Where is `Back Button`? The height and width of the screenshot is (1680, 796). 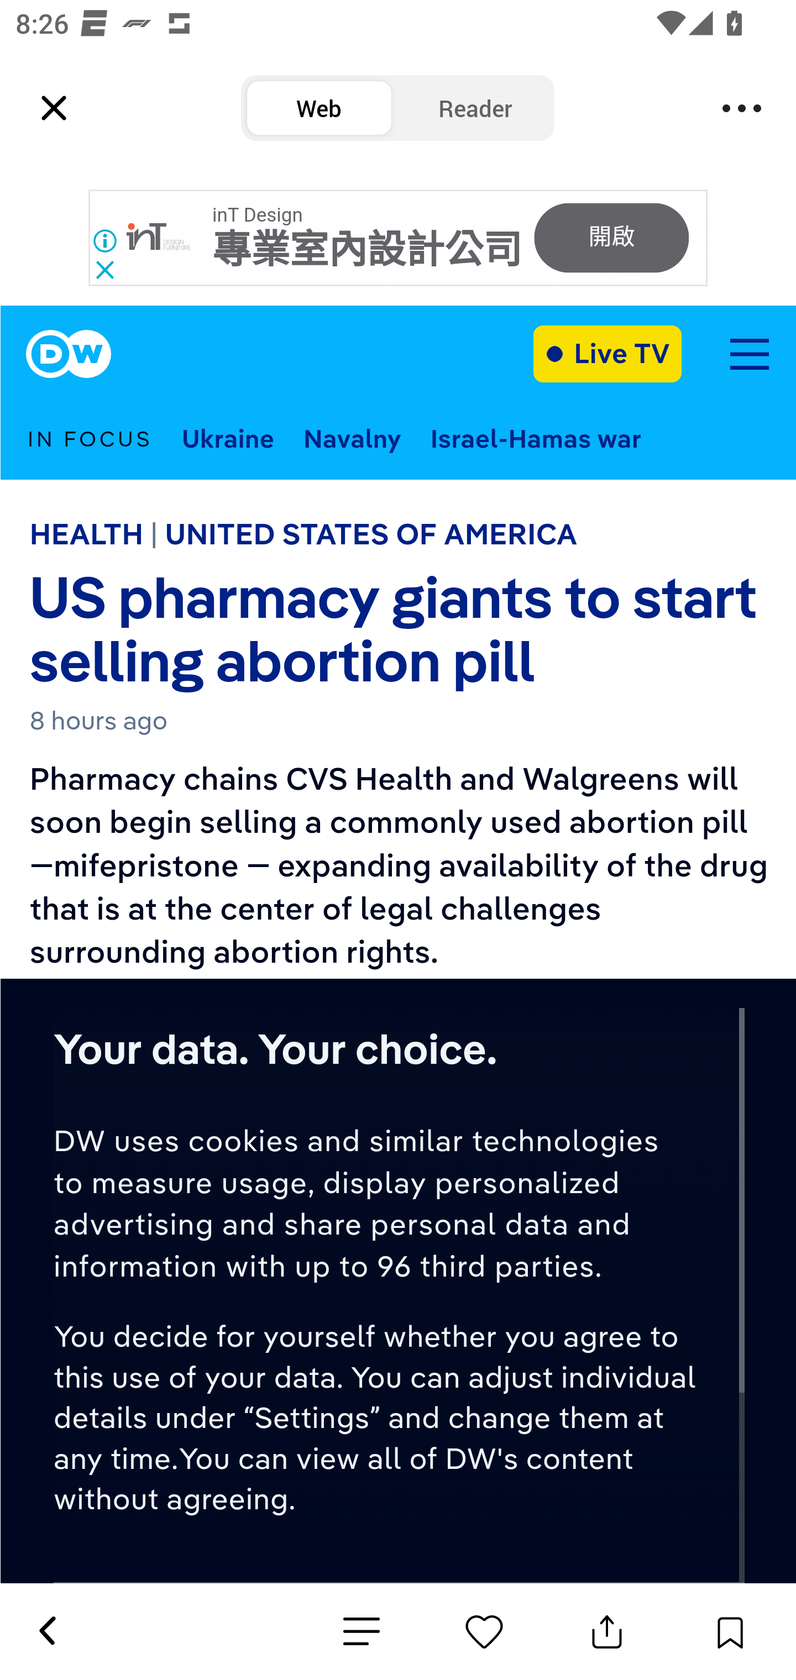
Back Button is located at coordinates (46, 1631).